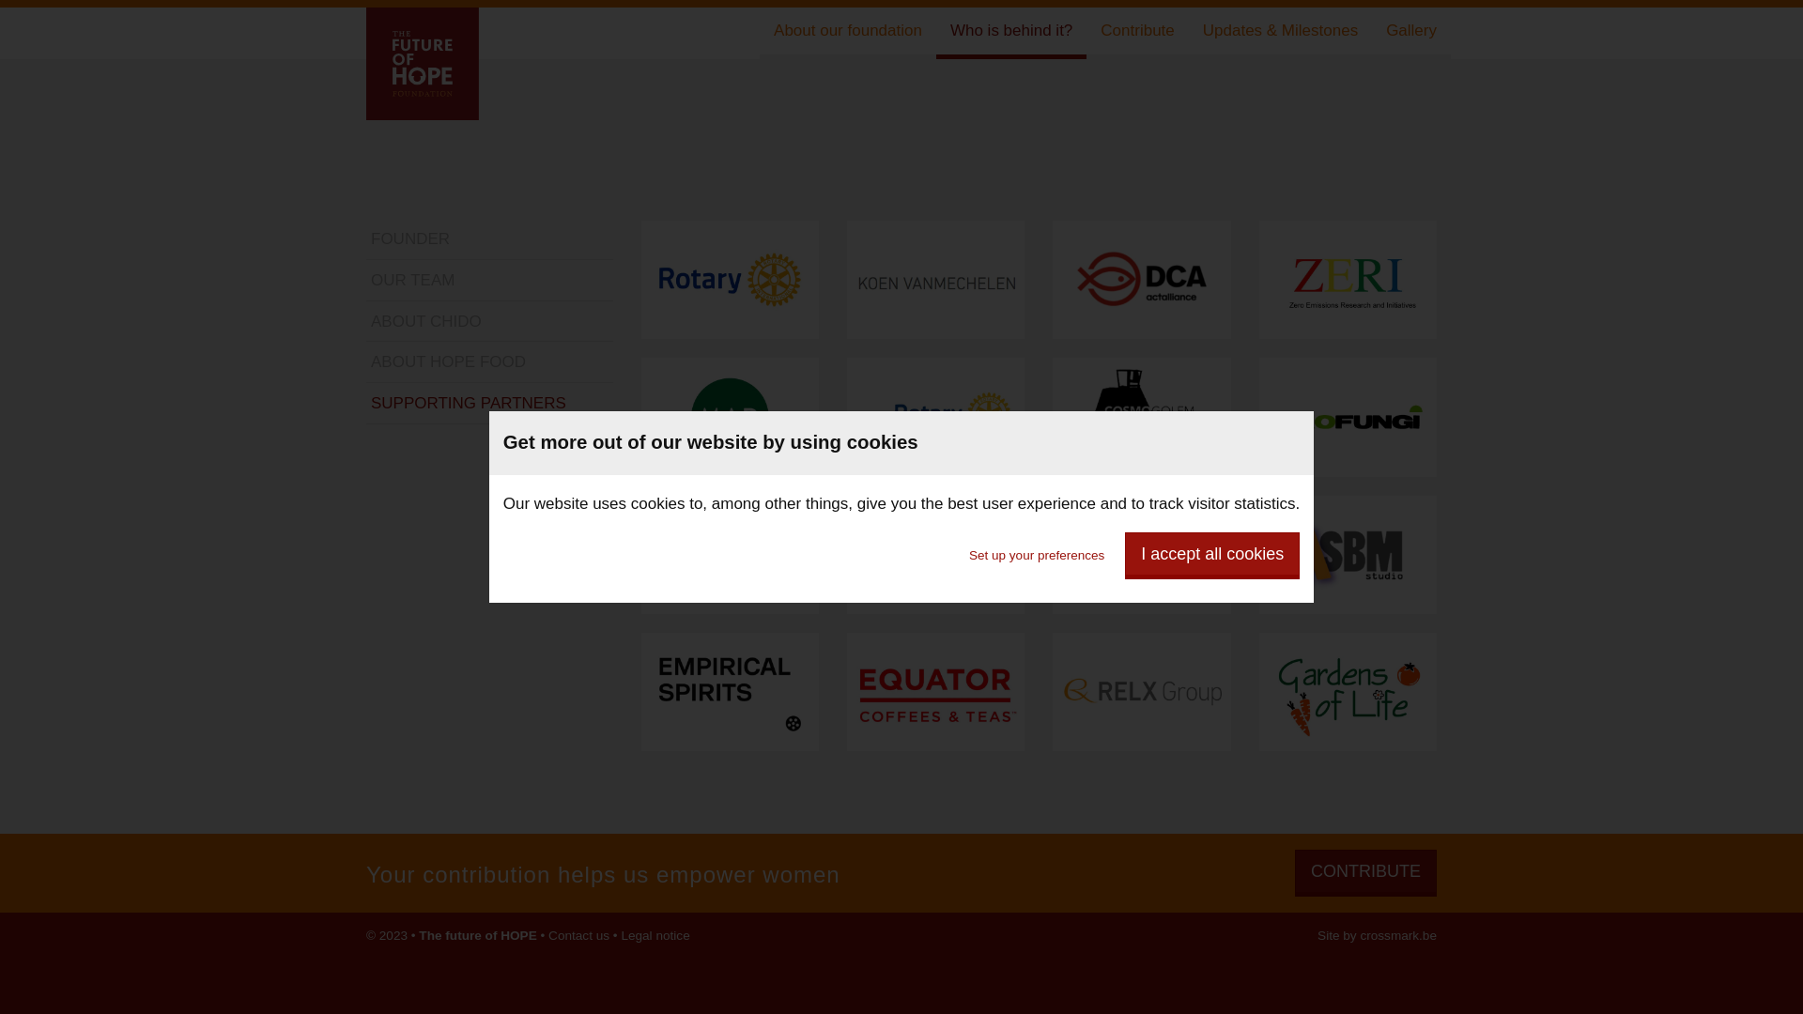  What do you see at coordinates (731, 289) in the screenshot?
I see `Rotary  Foundation` at bounding box center [731, 289].